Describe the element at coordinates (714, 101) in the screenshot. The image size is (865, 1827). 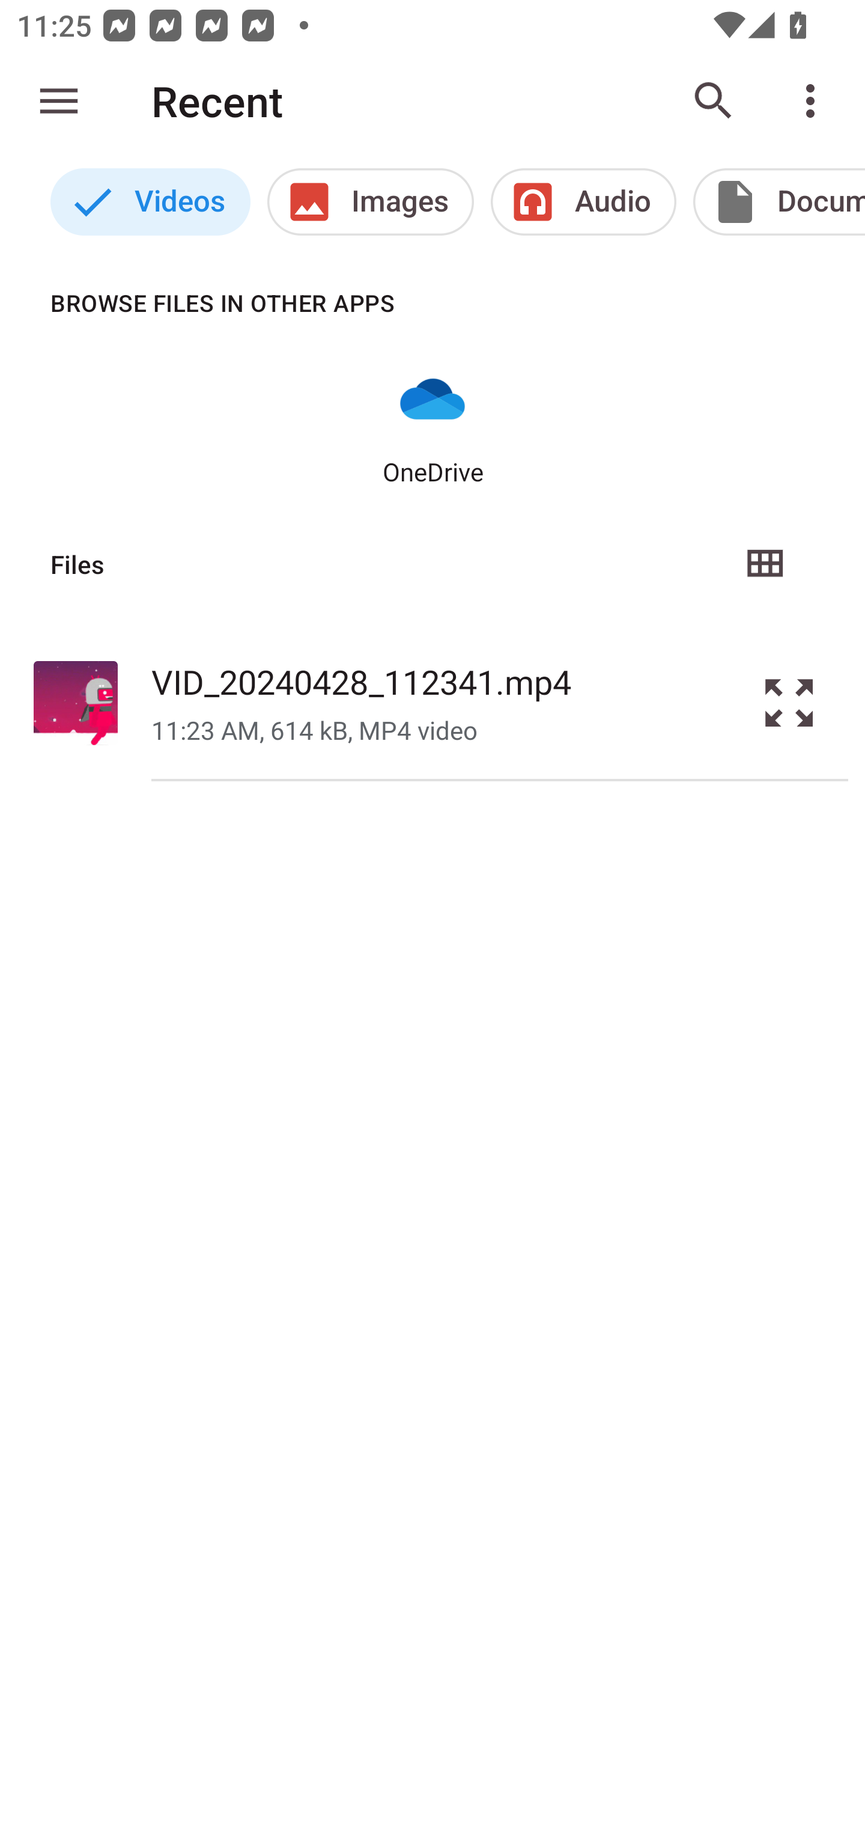
I see `Search` at that location.